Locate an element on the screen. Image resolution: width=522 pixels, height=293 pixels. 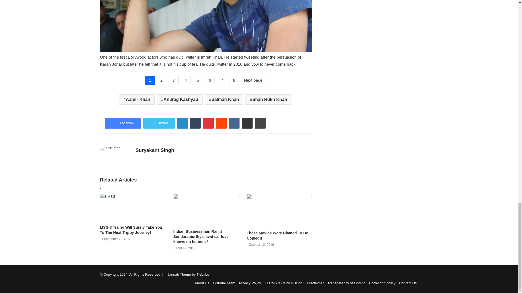
5 is located at coordinates (197, 80).